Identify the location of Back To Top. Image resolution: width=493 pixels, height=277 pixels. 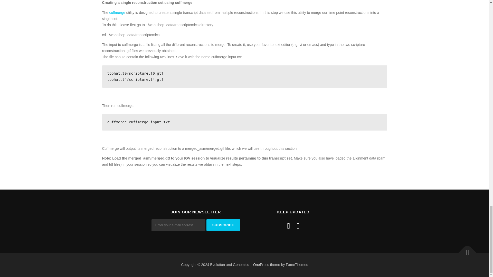
(465, 250).